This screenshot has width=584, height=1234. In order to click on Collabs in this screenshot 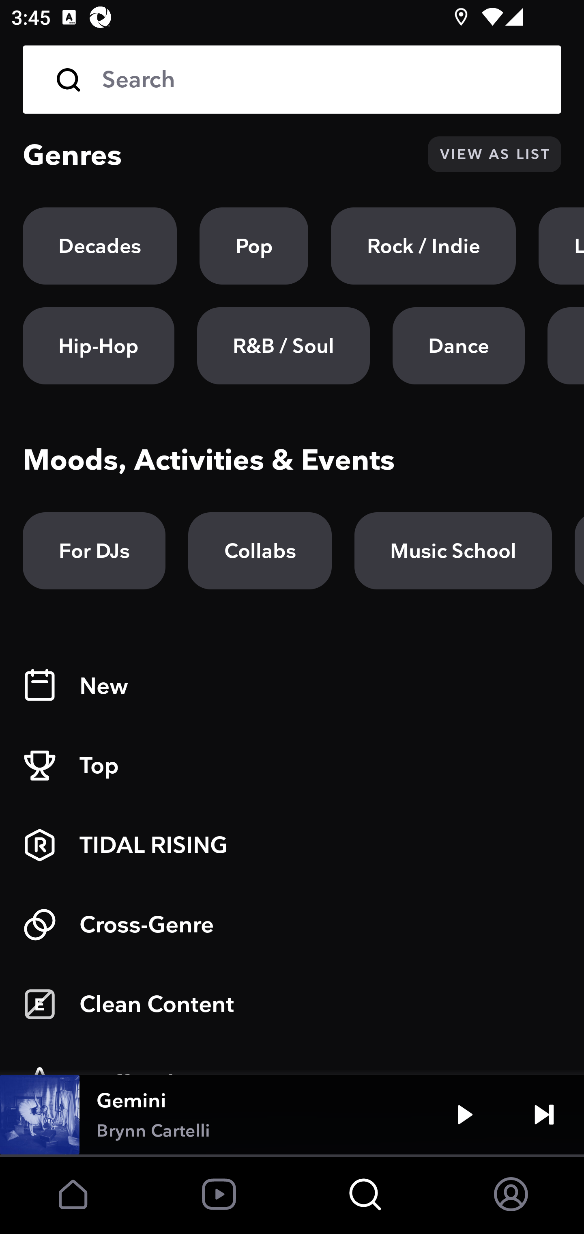, I will do `click(260, 551)`.